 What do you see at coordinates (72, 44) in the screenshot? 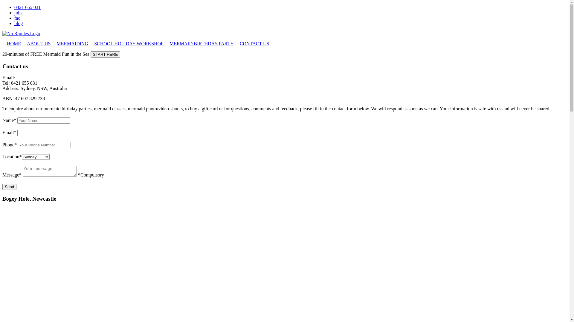
I see `MERMAIDING` at bounding box center [72, 44].